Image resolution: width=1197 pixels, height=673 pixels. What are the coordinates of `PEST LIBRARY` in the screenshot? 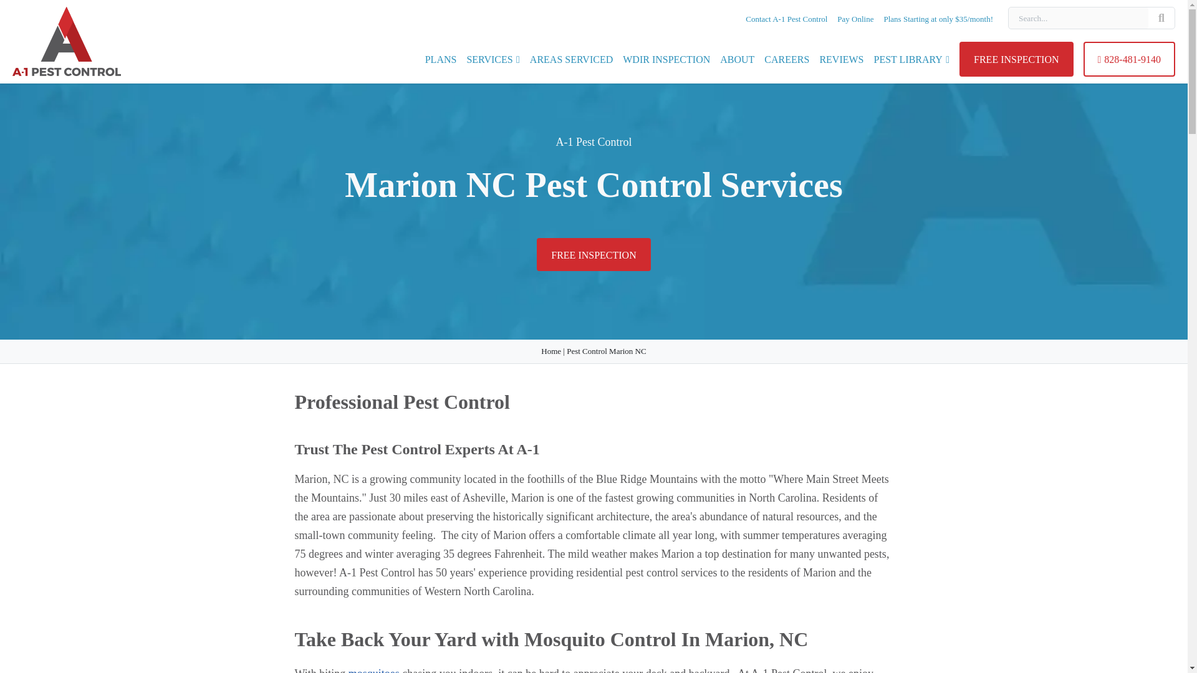 It's located at (911, 59).